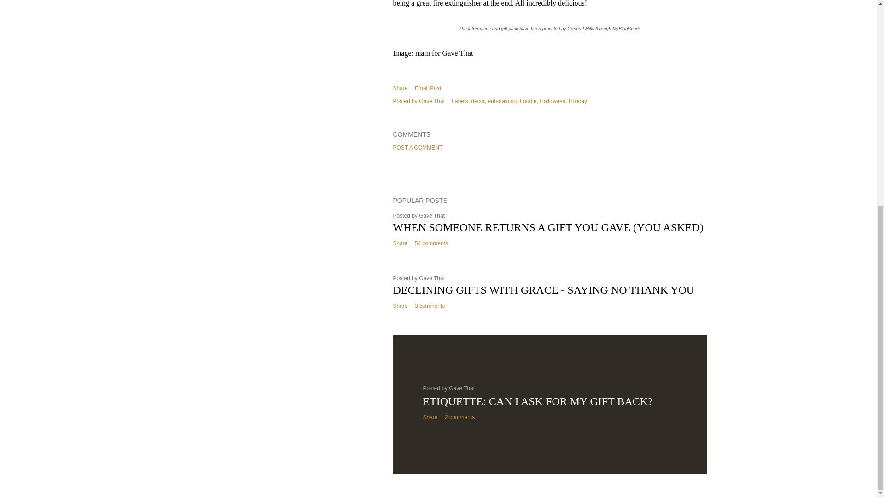  I want to click on Gave That, so click(432, 216).